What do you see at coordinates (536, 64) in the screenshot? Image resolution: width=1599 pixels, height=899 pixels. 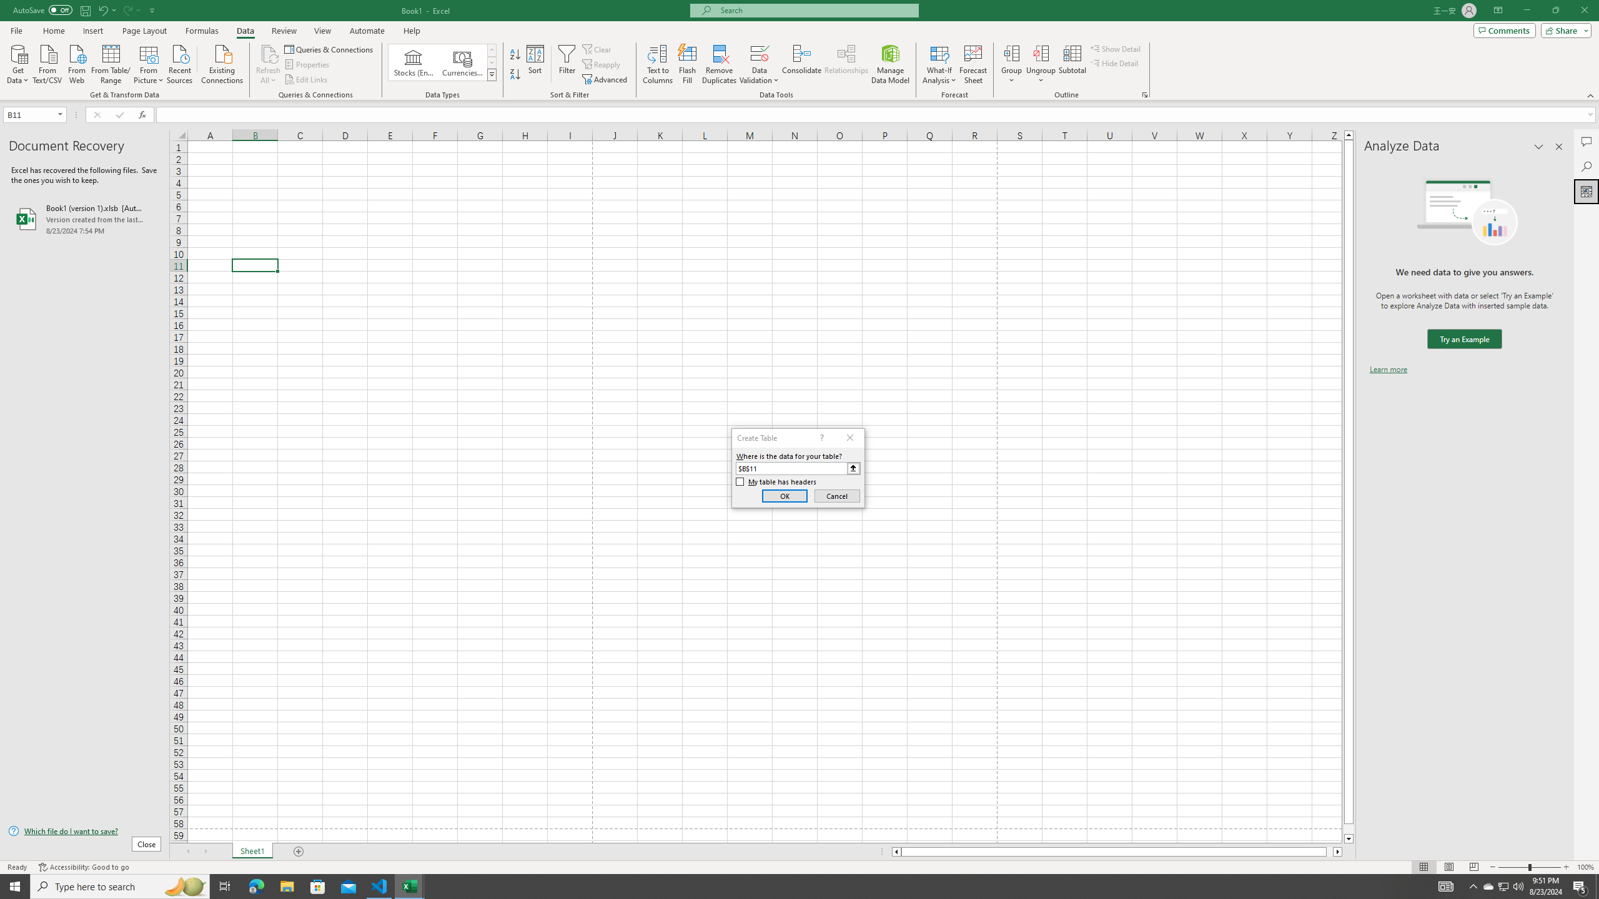 I see `Sort...` at bounding box center [536, 64].